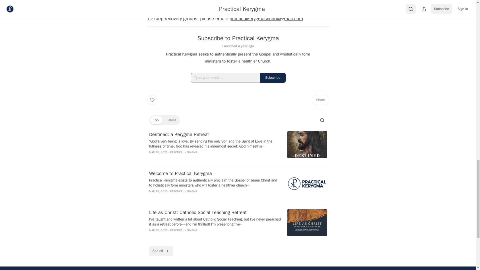 The width and height of the screenshot is (480, 270). I want to click on Destined: a Kerygma Retreat, so click(215, 134).